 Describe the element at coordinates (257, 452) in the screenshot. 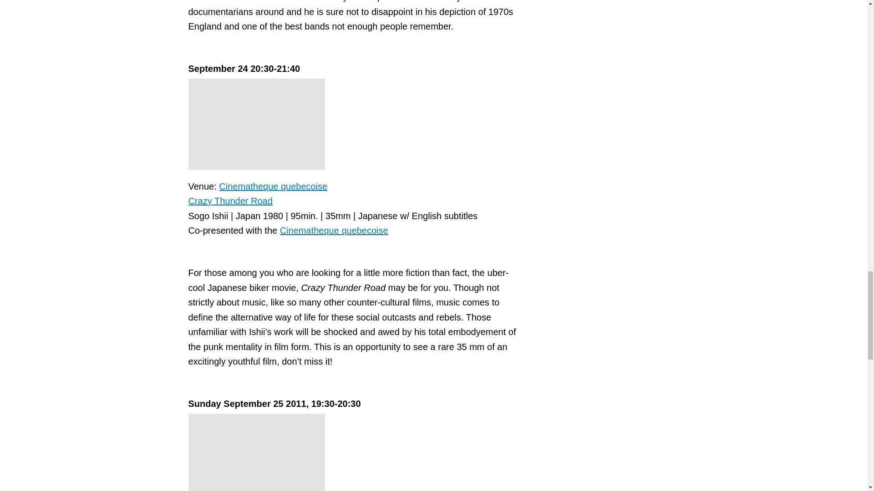

I see `deceiversscreen1vy9` at that location.